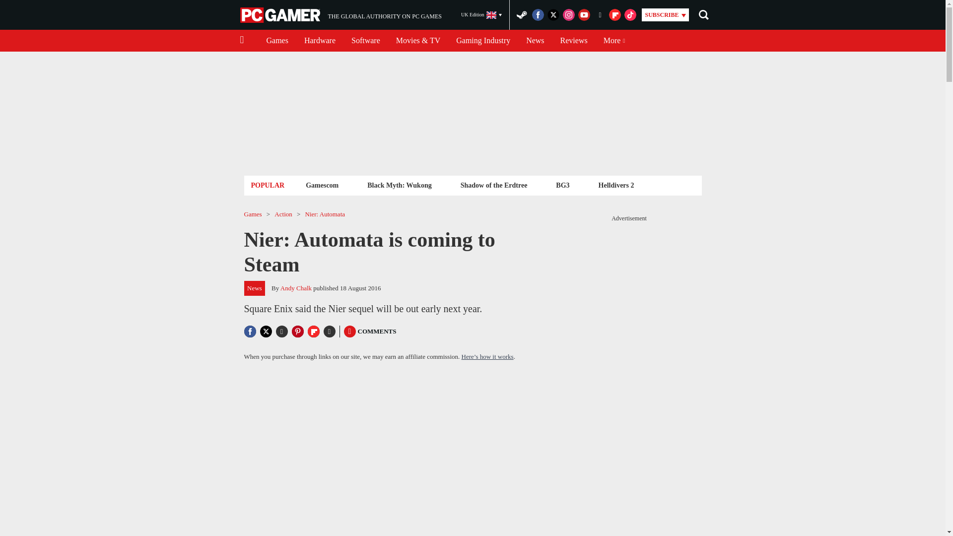 The image size is (953, 536). I want to click on PC Gamer, so click(535, 41).